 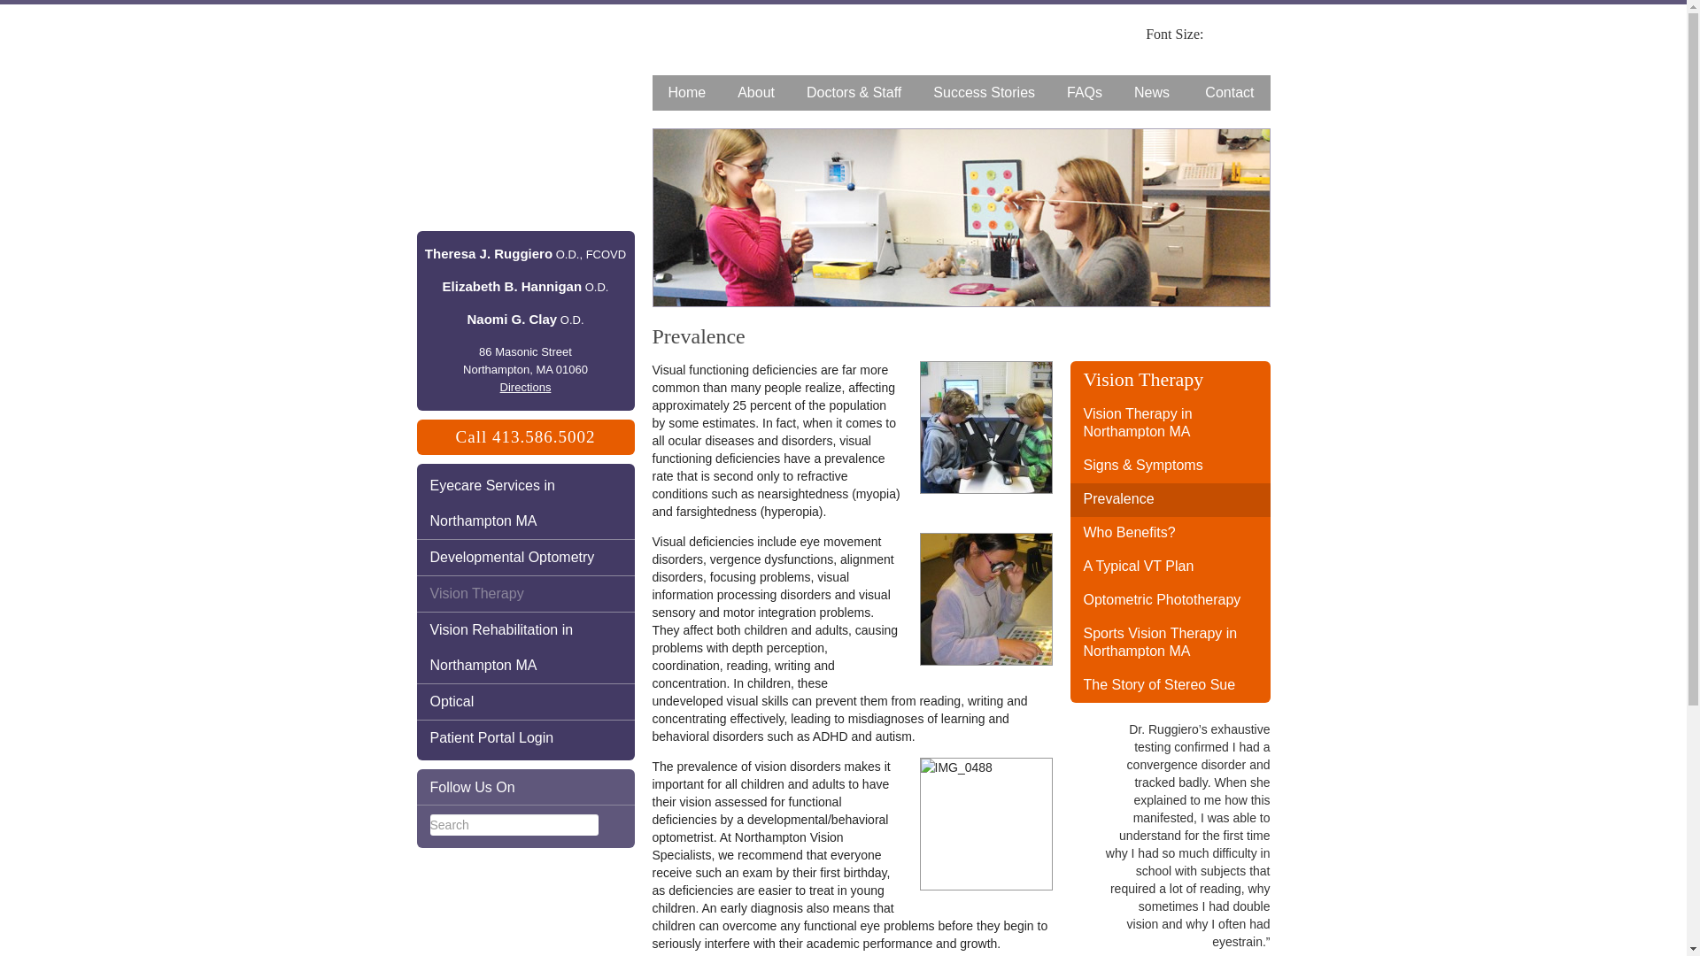 What do you see at coordinates (525, 504) in the screenshot?
I see `Eyecare Services in Northampton MA` at bounding box center [525, 504].